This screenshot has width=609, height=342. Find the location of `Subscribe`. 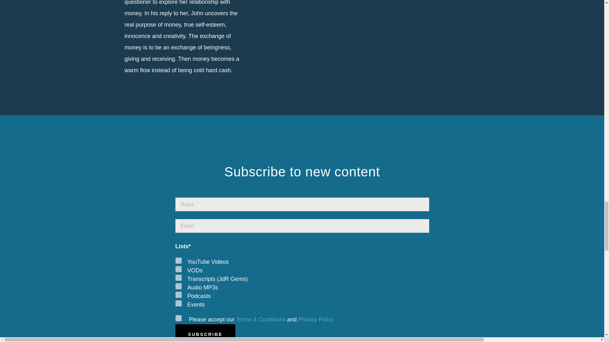

Subscribe is located at coordinates (205, 333).